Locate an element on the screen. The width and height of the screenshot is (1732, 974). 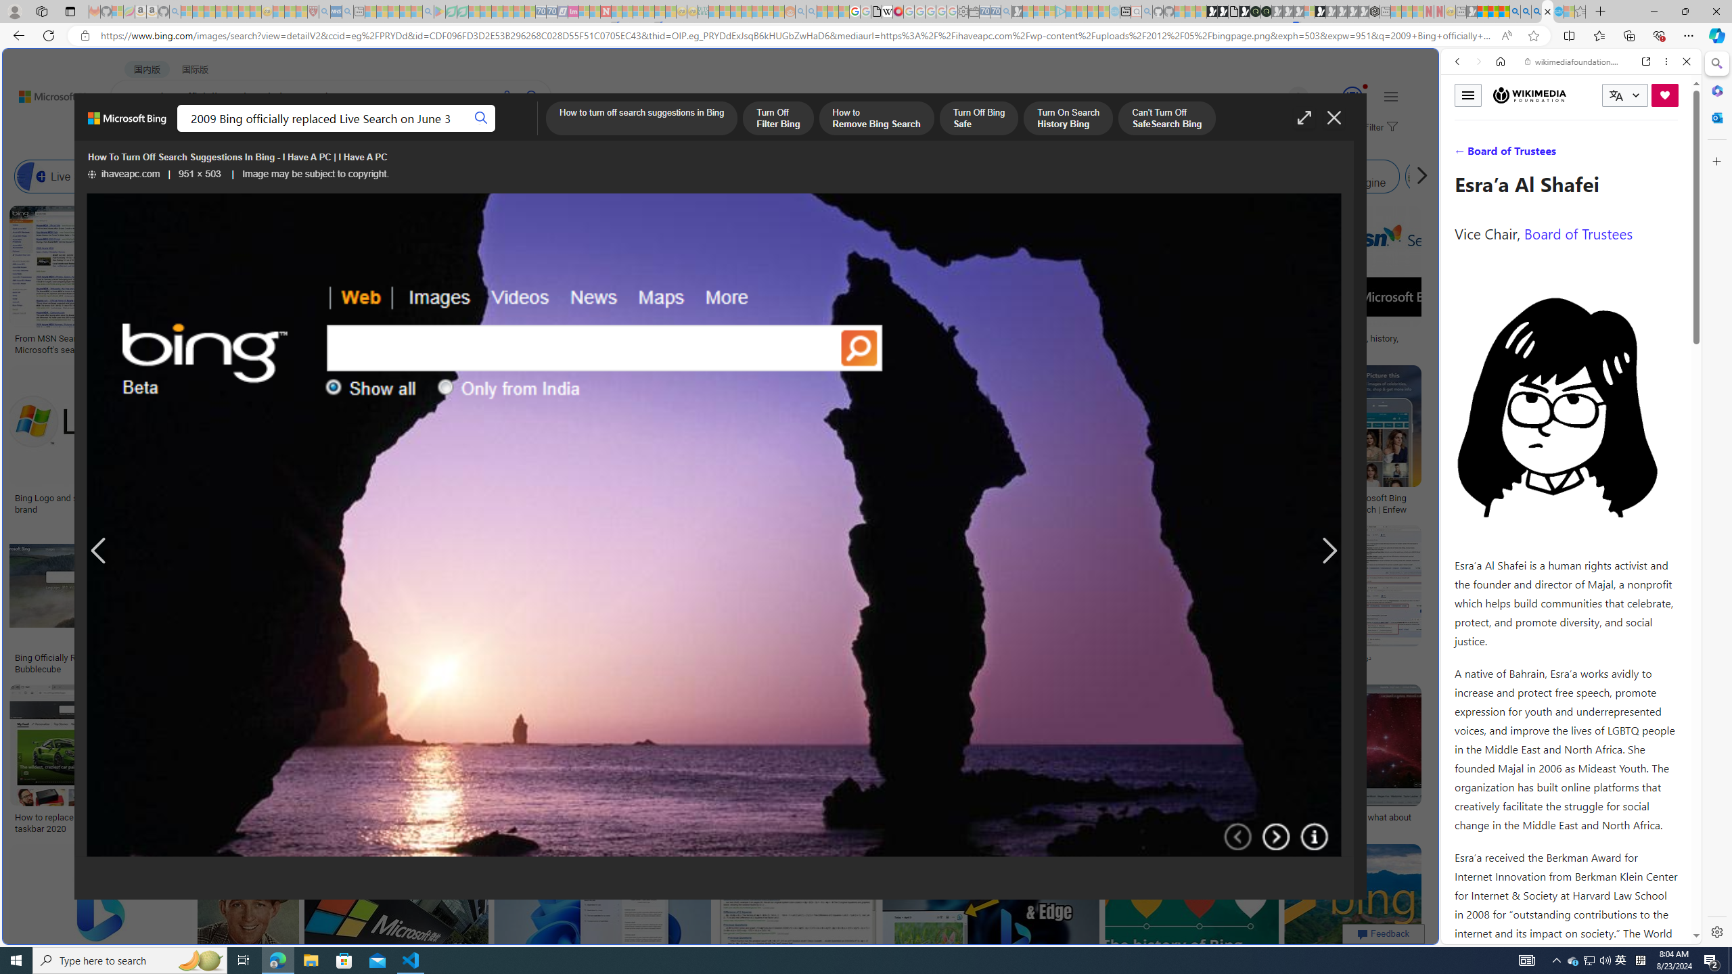
Bing (2009) (RARE/FAKE) - YouTube is located at coordinates (1100, 657).